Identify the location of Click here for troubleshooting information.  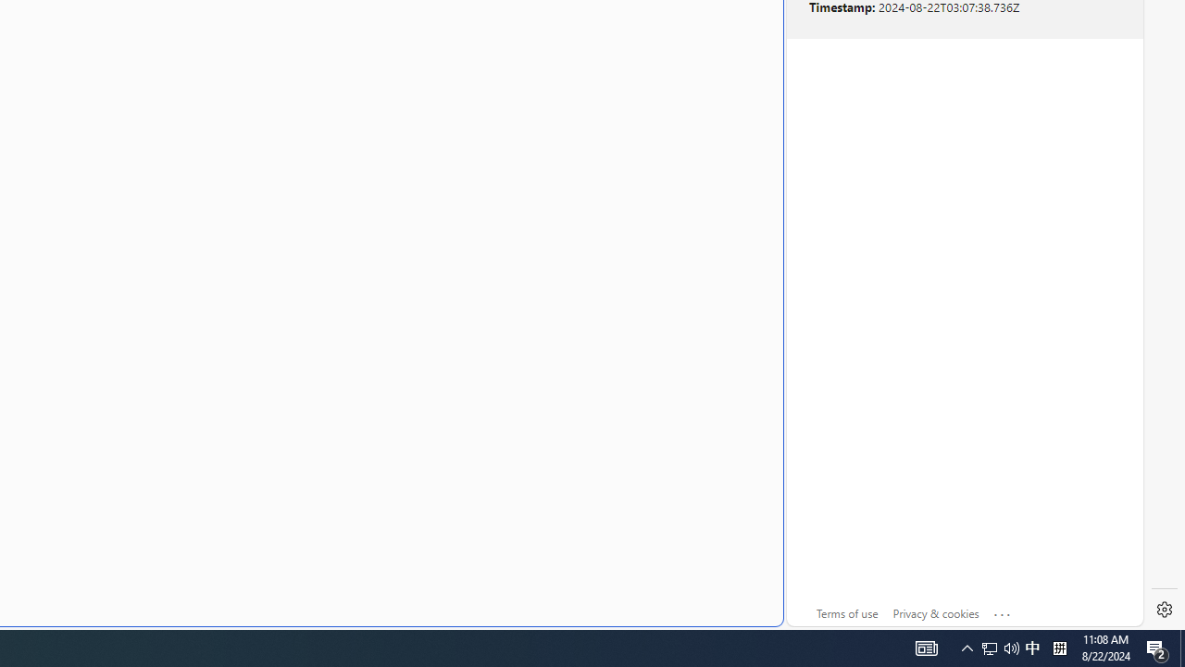
(1003, 610).